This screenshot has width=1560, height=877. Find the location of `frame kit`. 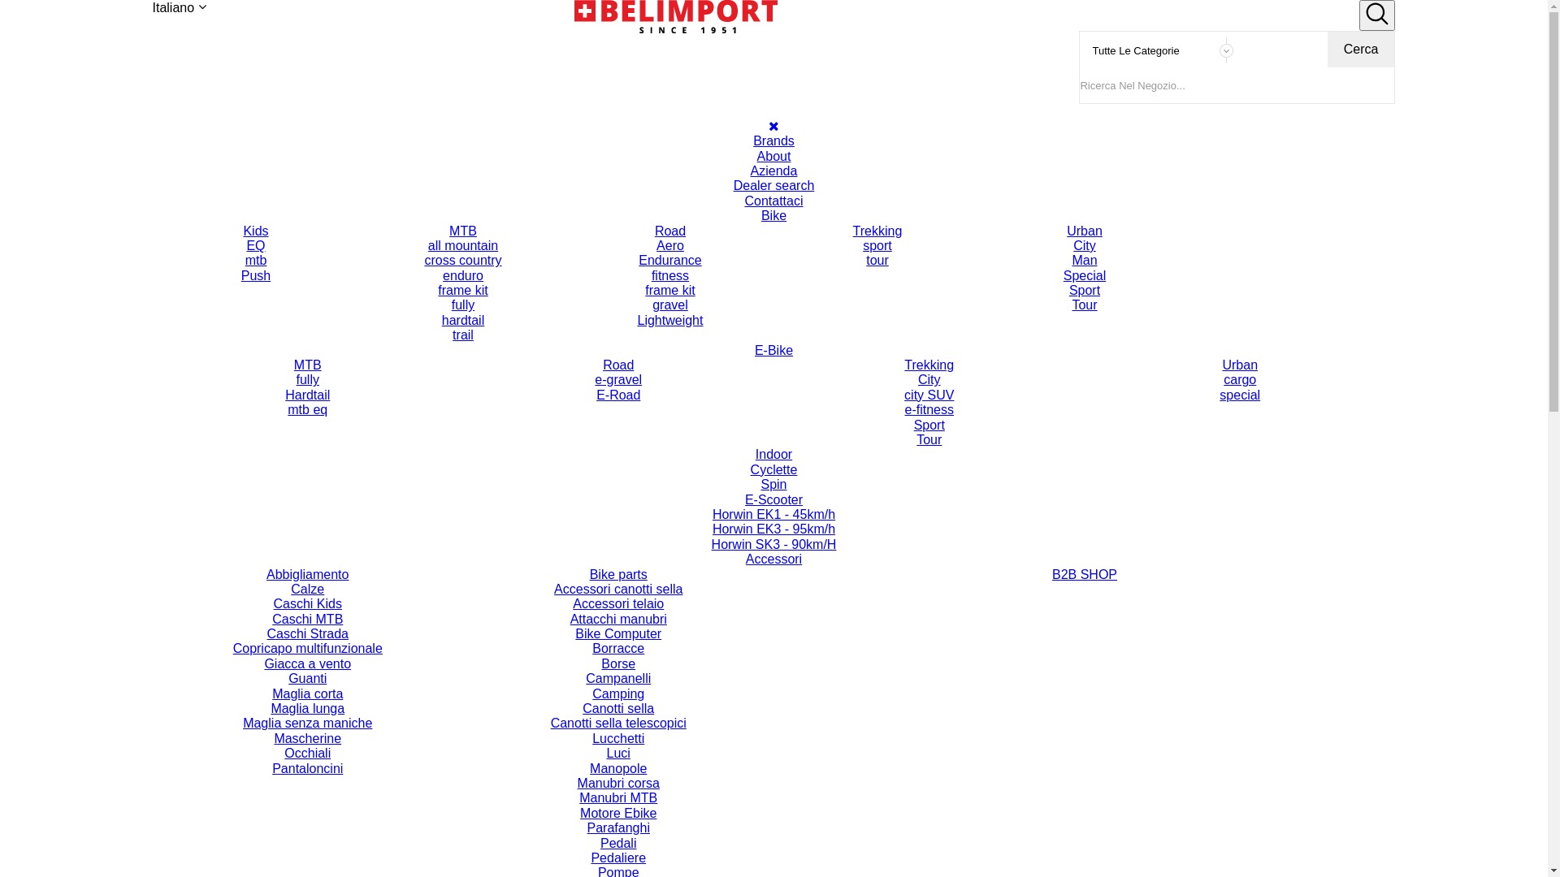

frame kit is located at coordinates (669, 291).